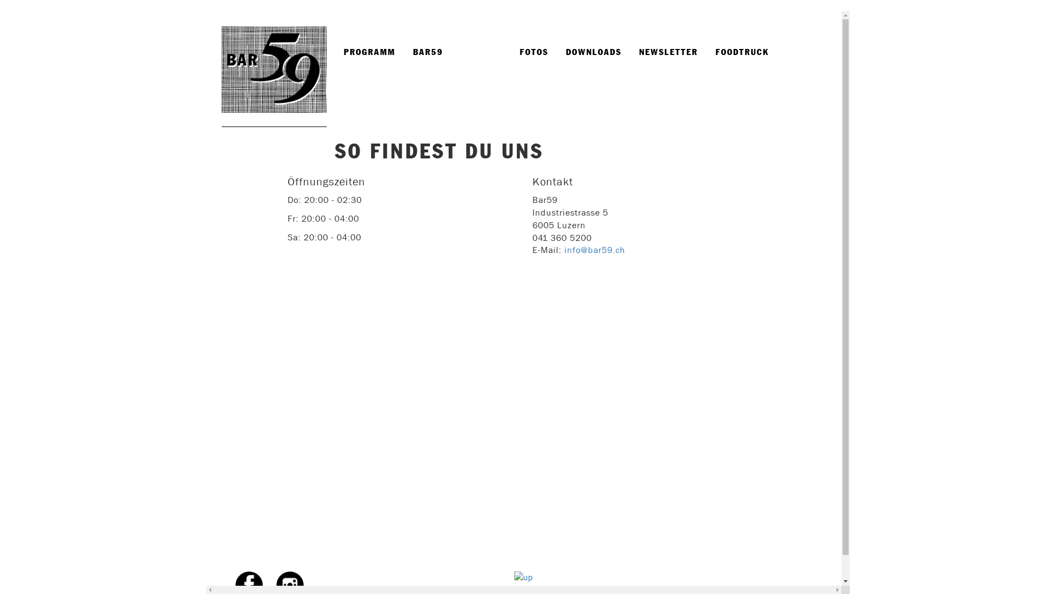 The width and height of the screenshot is (1056, 594). Describe the element at coordinates (743, 53) in the screenshot. I see `FOODTRUCK` at that location.